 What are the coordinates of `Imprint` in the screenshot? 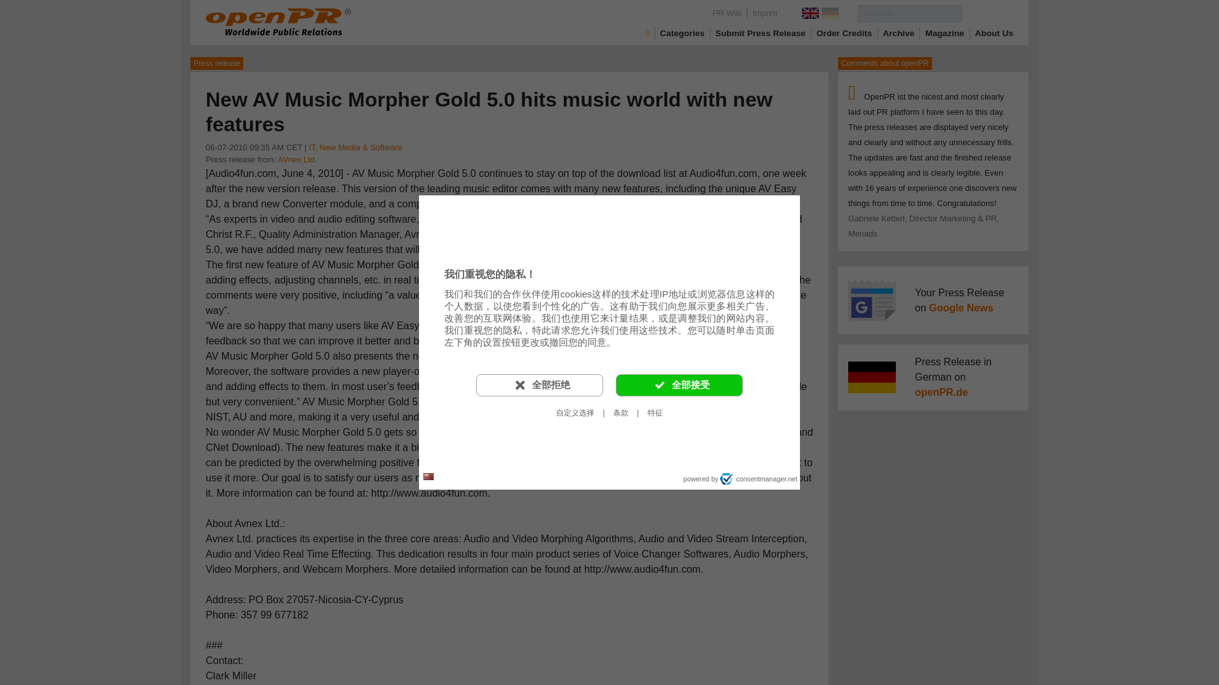 It's located at (764, 13).